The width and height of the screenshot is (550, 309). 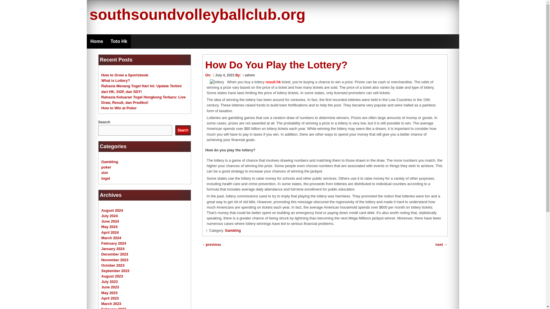 What do you see at coordinates (114, 243) in the screenshot?
I see `February 2024` at bounding box center [114, 243].